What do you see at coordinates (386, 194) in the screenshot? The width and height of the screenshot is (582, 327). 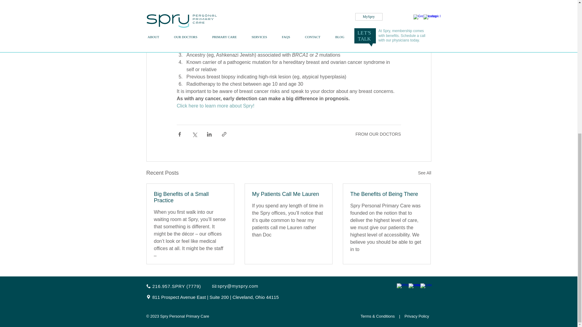 I see `The Benefits of Being There` at bounding box center [386, 194].